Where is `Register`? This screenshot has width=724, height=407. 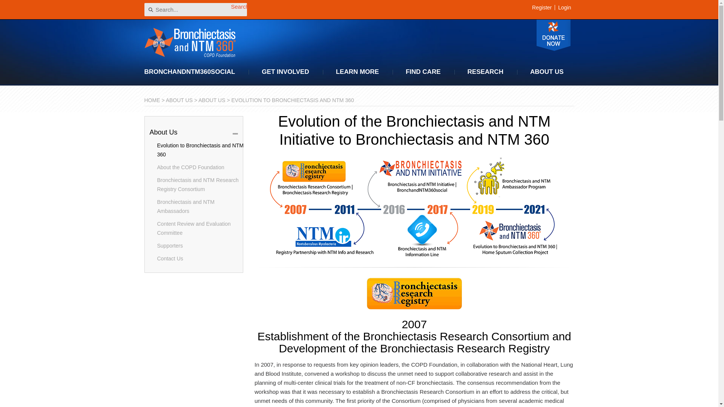
Register is located at coordinates (541, 8).